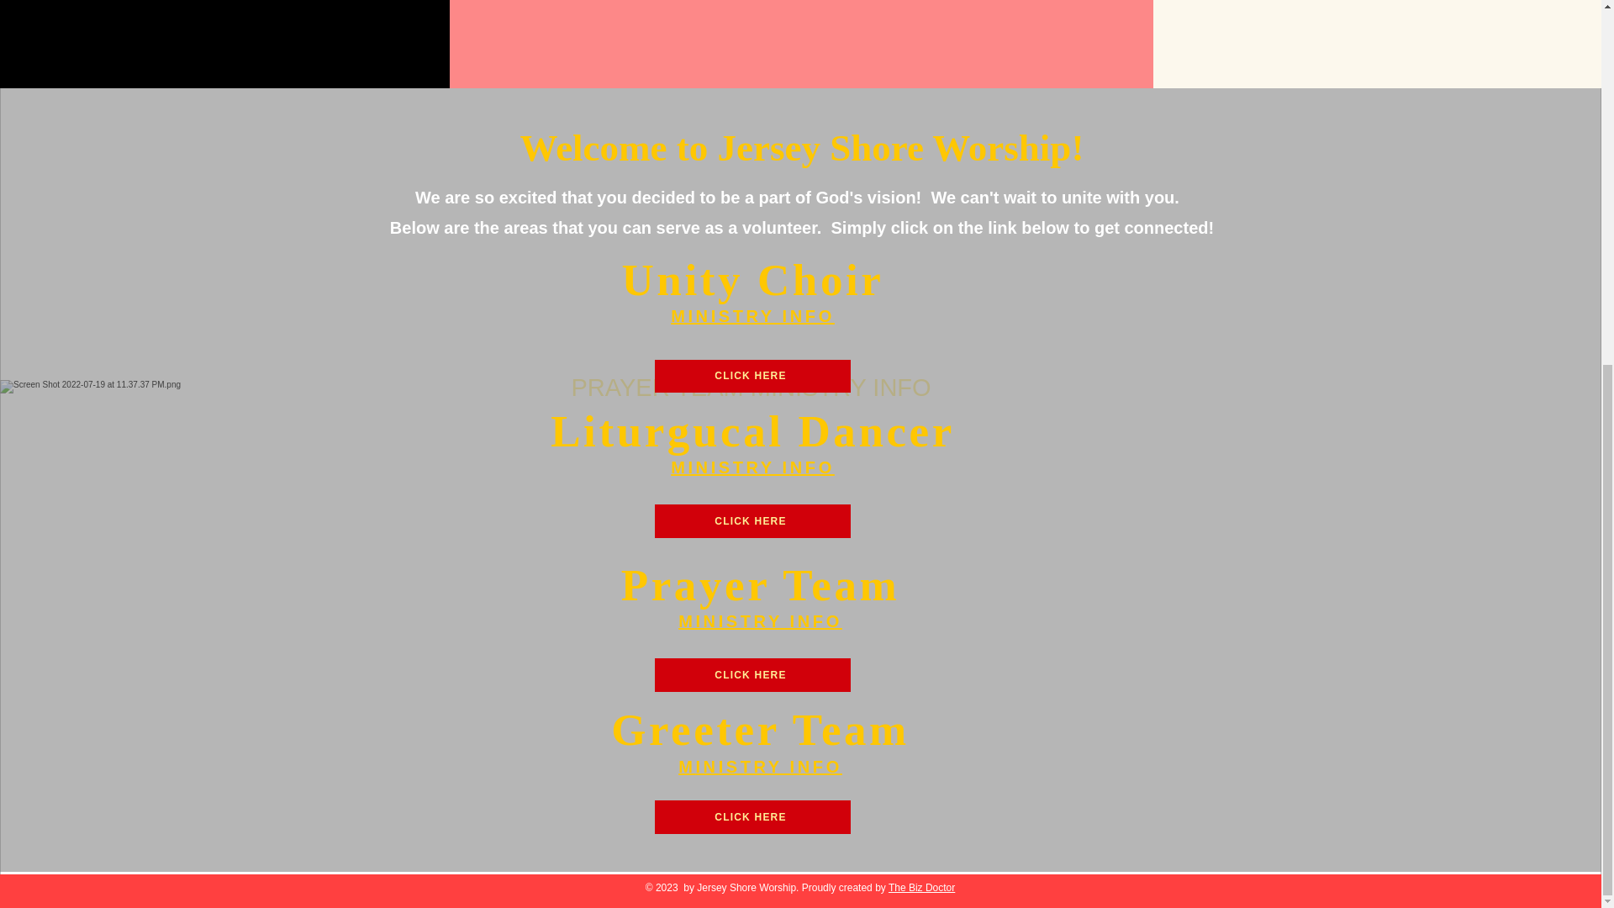 This screenshot has height=908, width=1614. I want to click on The Biz Doctor, so click(921, 887).